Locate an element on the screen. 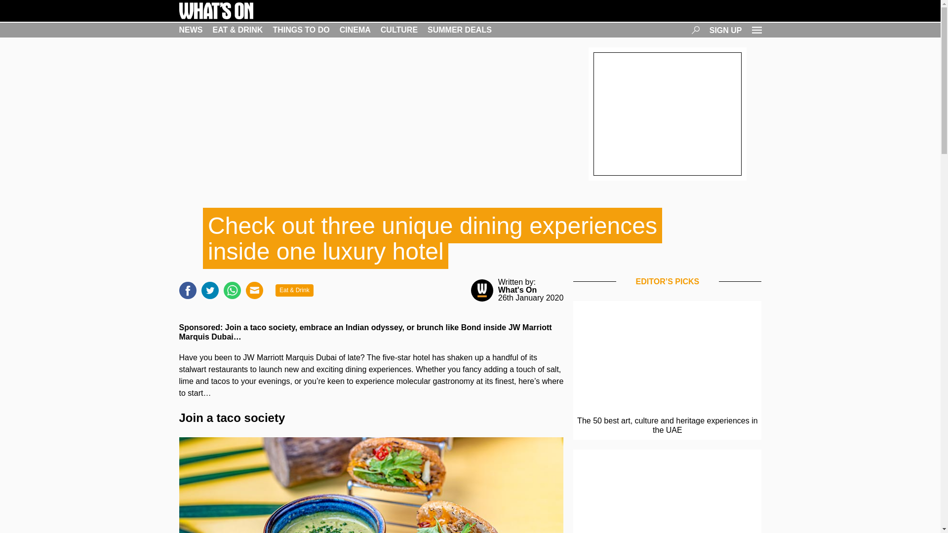 The height and width of the screenshot is (533, 948). SIGN UP is located at coordinates (726, 30).